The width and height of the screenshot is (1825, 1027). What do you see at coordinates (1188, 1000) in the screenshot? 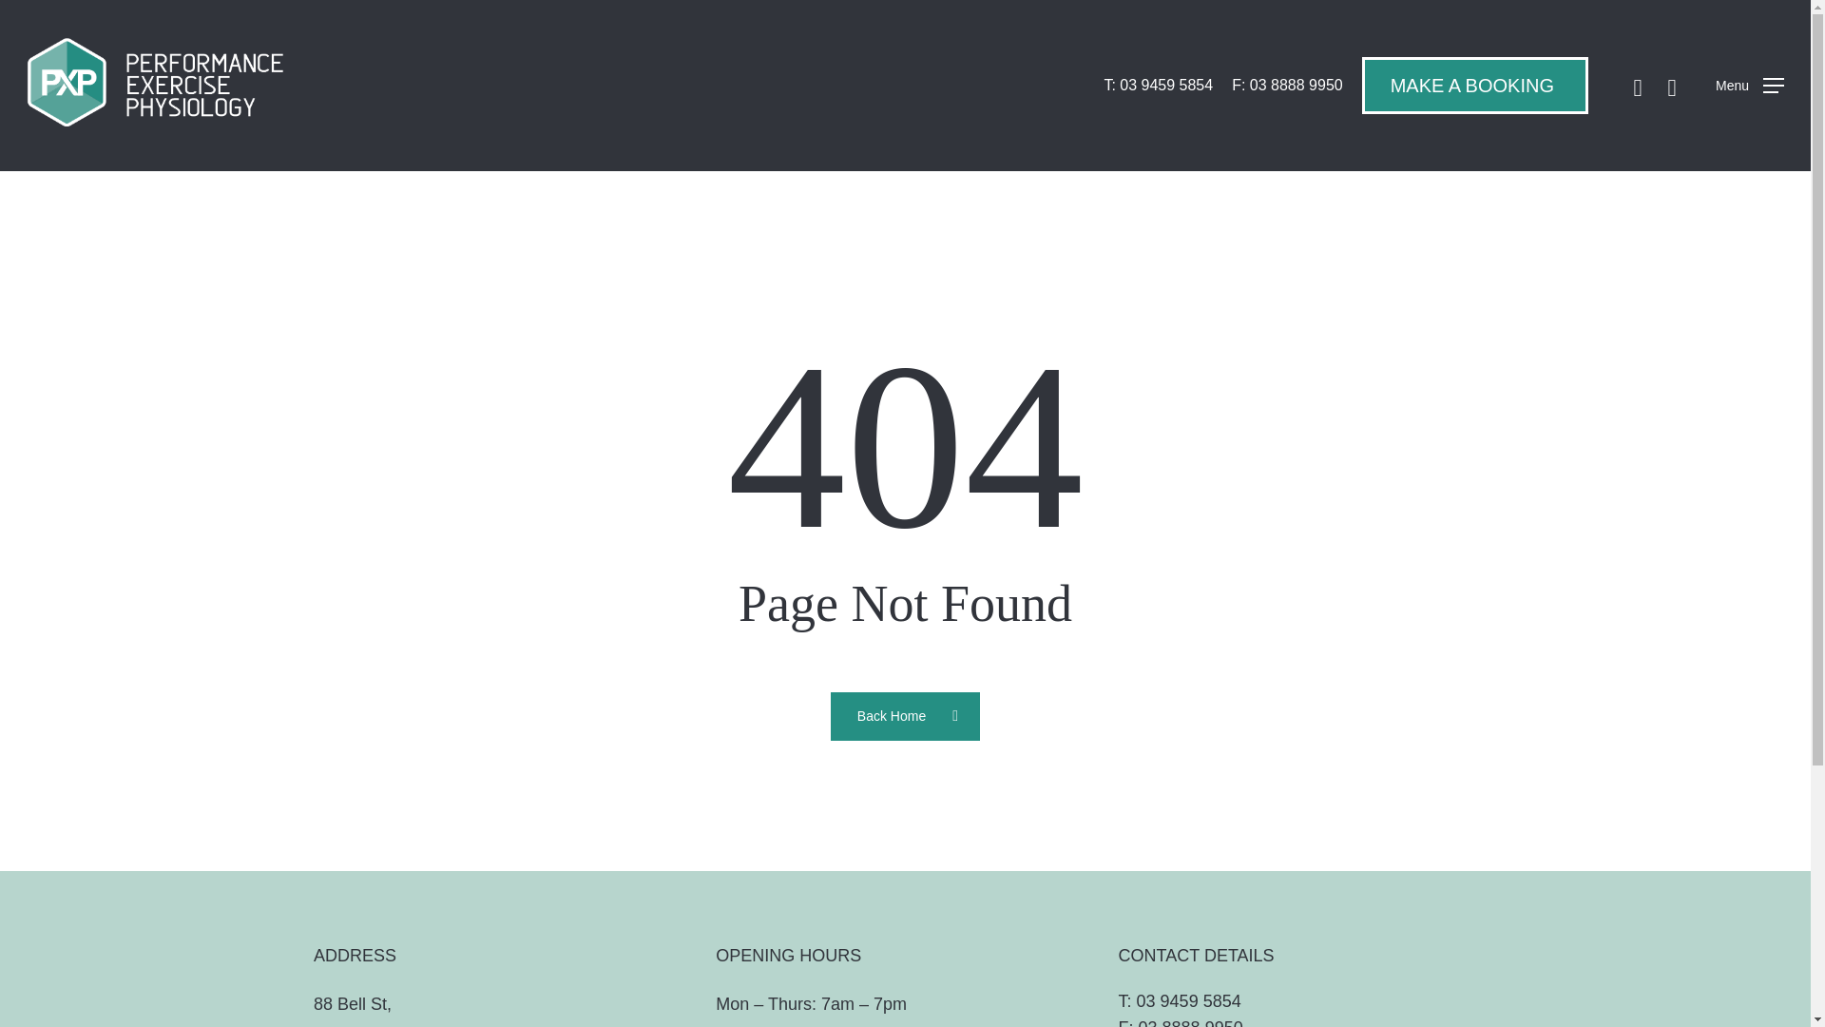
I see `03 9459 5854` at bounding box center [1188, 1000].